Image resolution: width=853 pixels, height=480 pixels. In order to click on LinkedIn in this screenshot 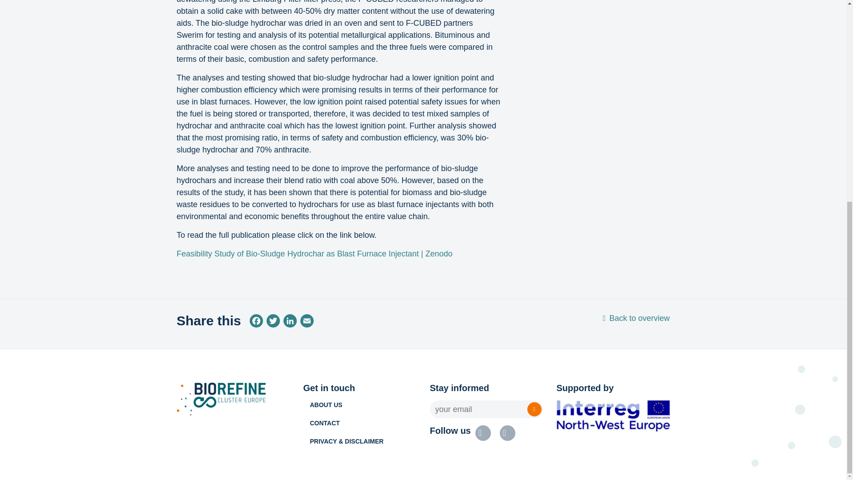, I will do `click(290, 323)`.